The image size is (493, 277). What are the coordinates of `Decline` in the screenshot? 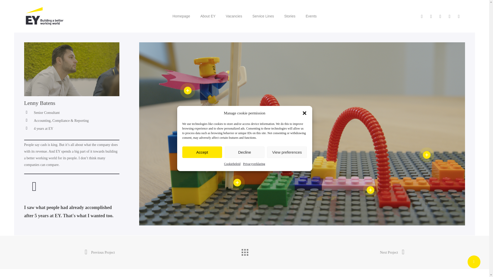 It's located at (244, 152).